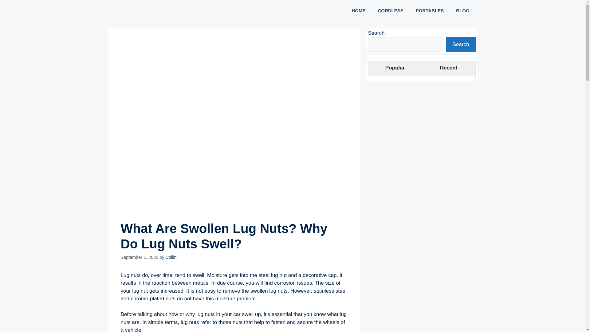 The height and width of the screenshot is (332, 590). Describe the element at coordinates (358, 10) in the screenshot. I see `HOME` at that location.